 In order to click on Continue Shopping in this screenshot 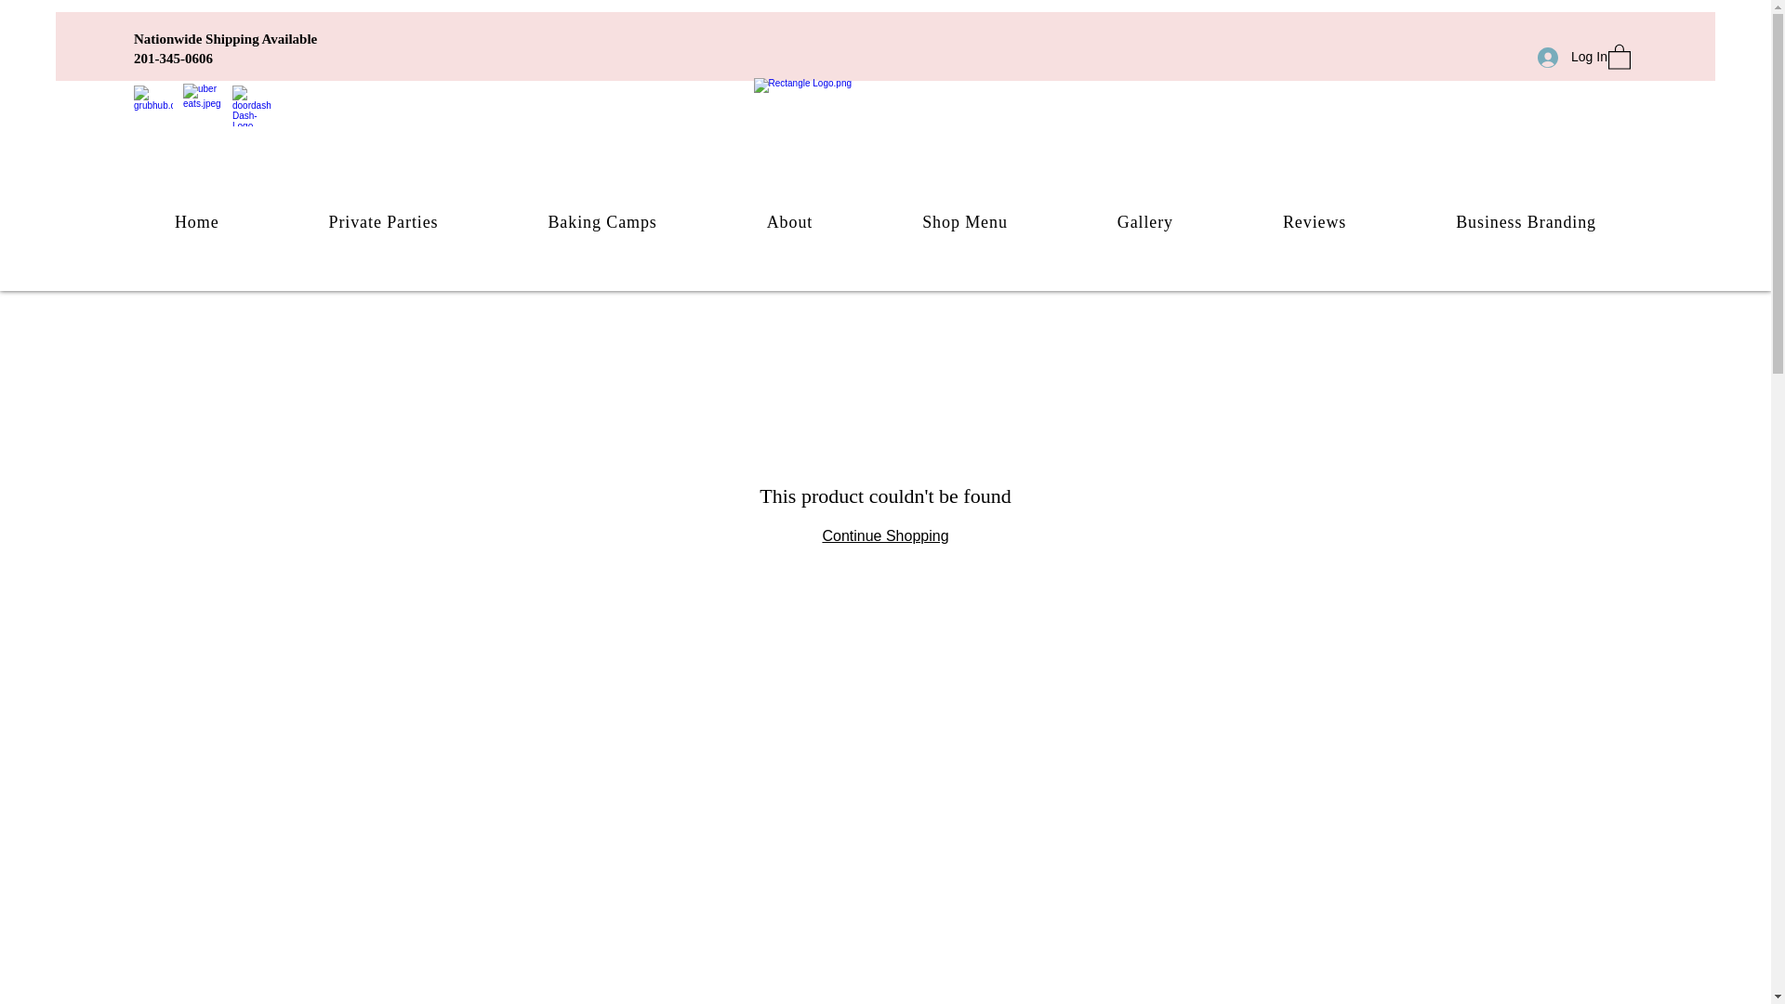, I will do `click(884, 535)`.